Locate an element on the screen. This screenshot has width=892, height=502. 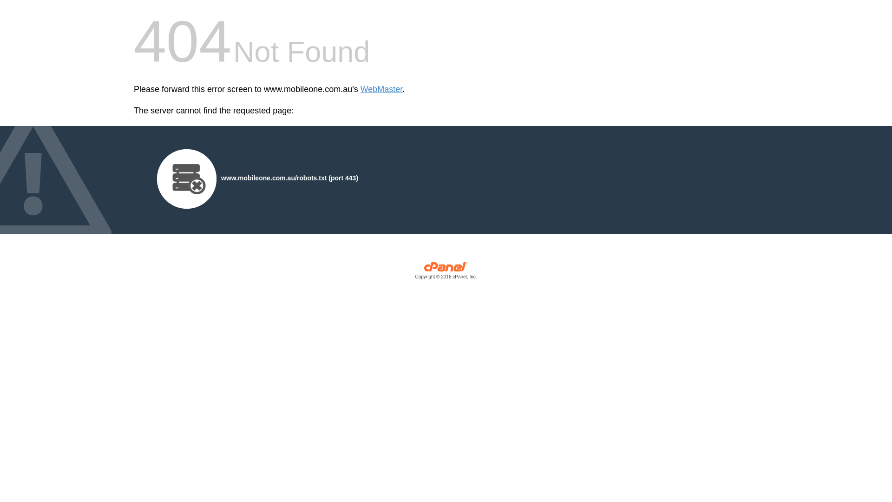
WebMaster is located at coordinates (382, 89).